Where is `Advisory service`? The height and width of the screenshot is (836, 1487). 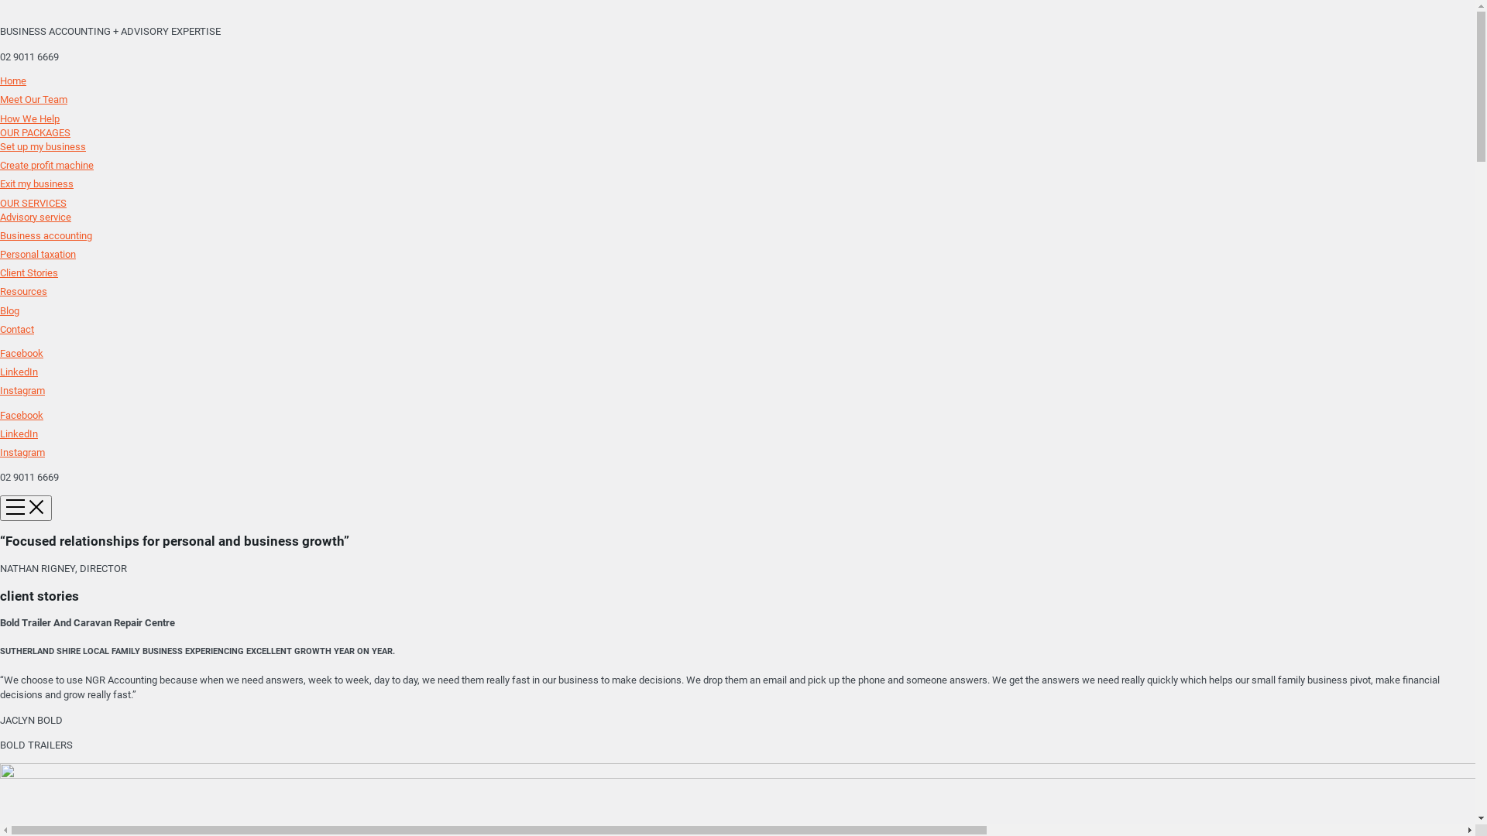
Advisory service is located at coordinates (36, 217).